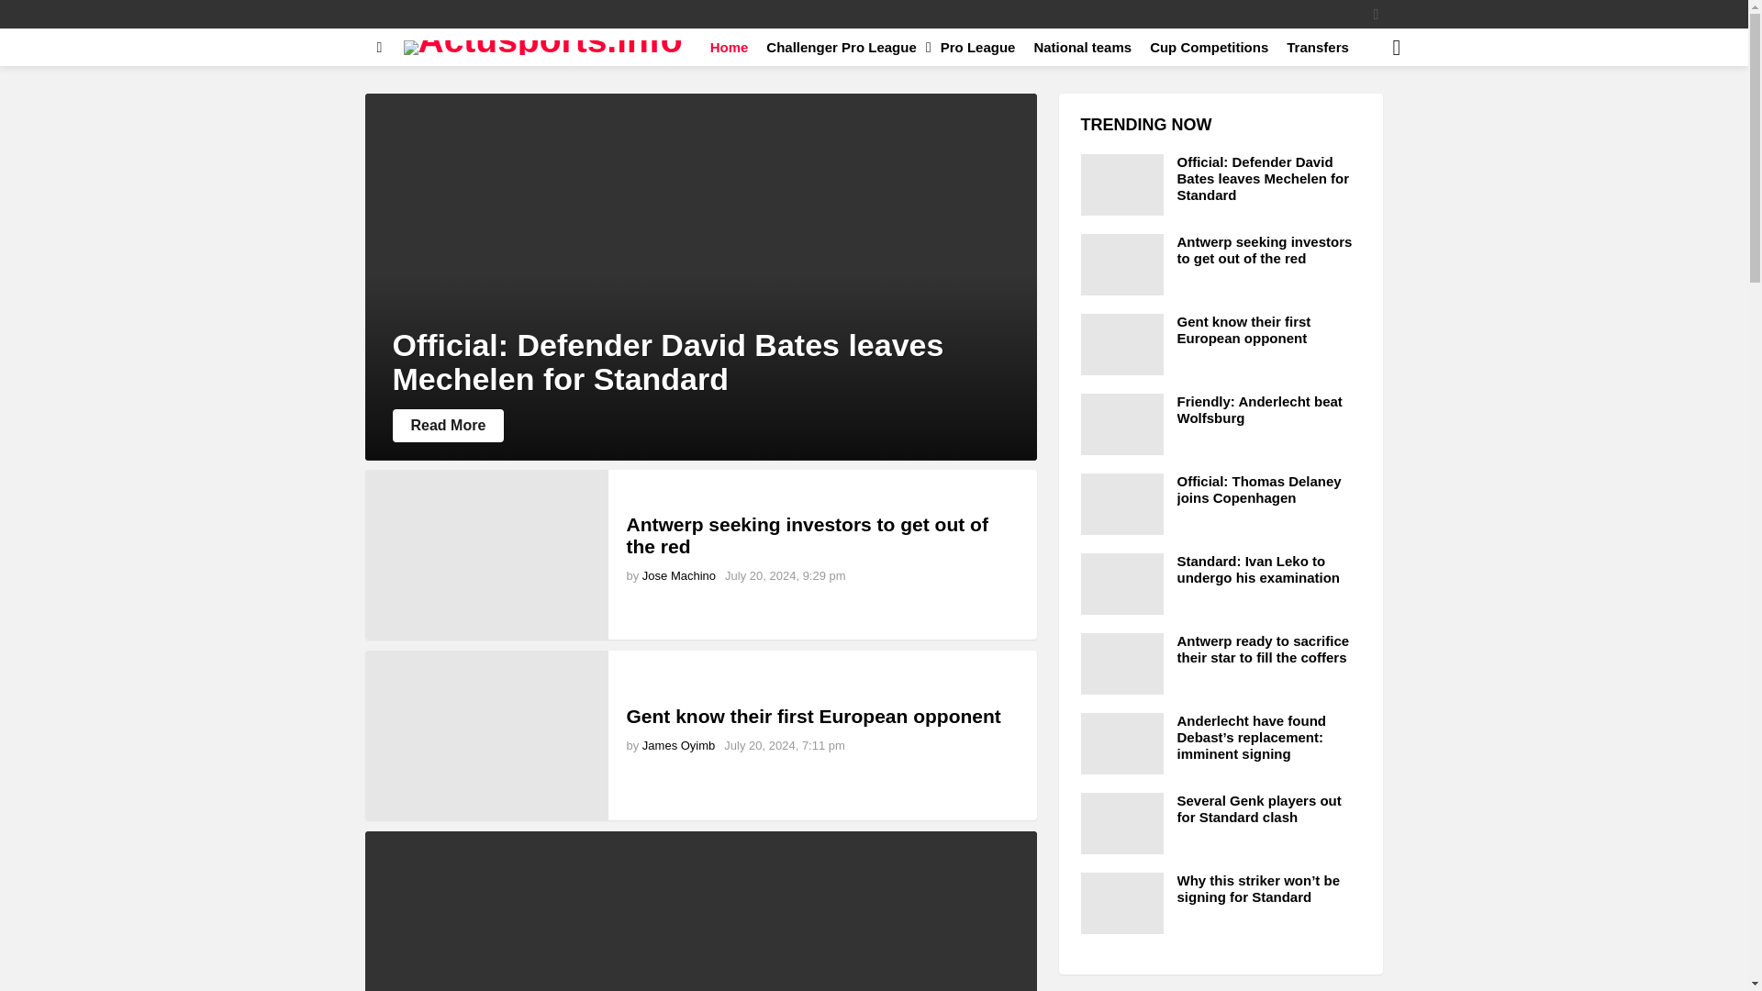 Image resolution: width=1762 pixels, height=991 pixels. I want to click on Transfers, so click(1318, 47).